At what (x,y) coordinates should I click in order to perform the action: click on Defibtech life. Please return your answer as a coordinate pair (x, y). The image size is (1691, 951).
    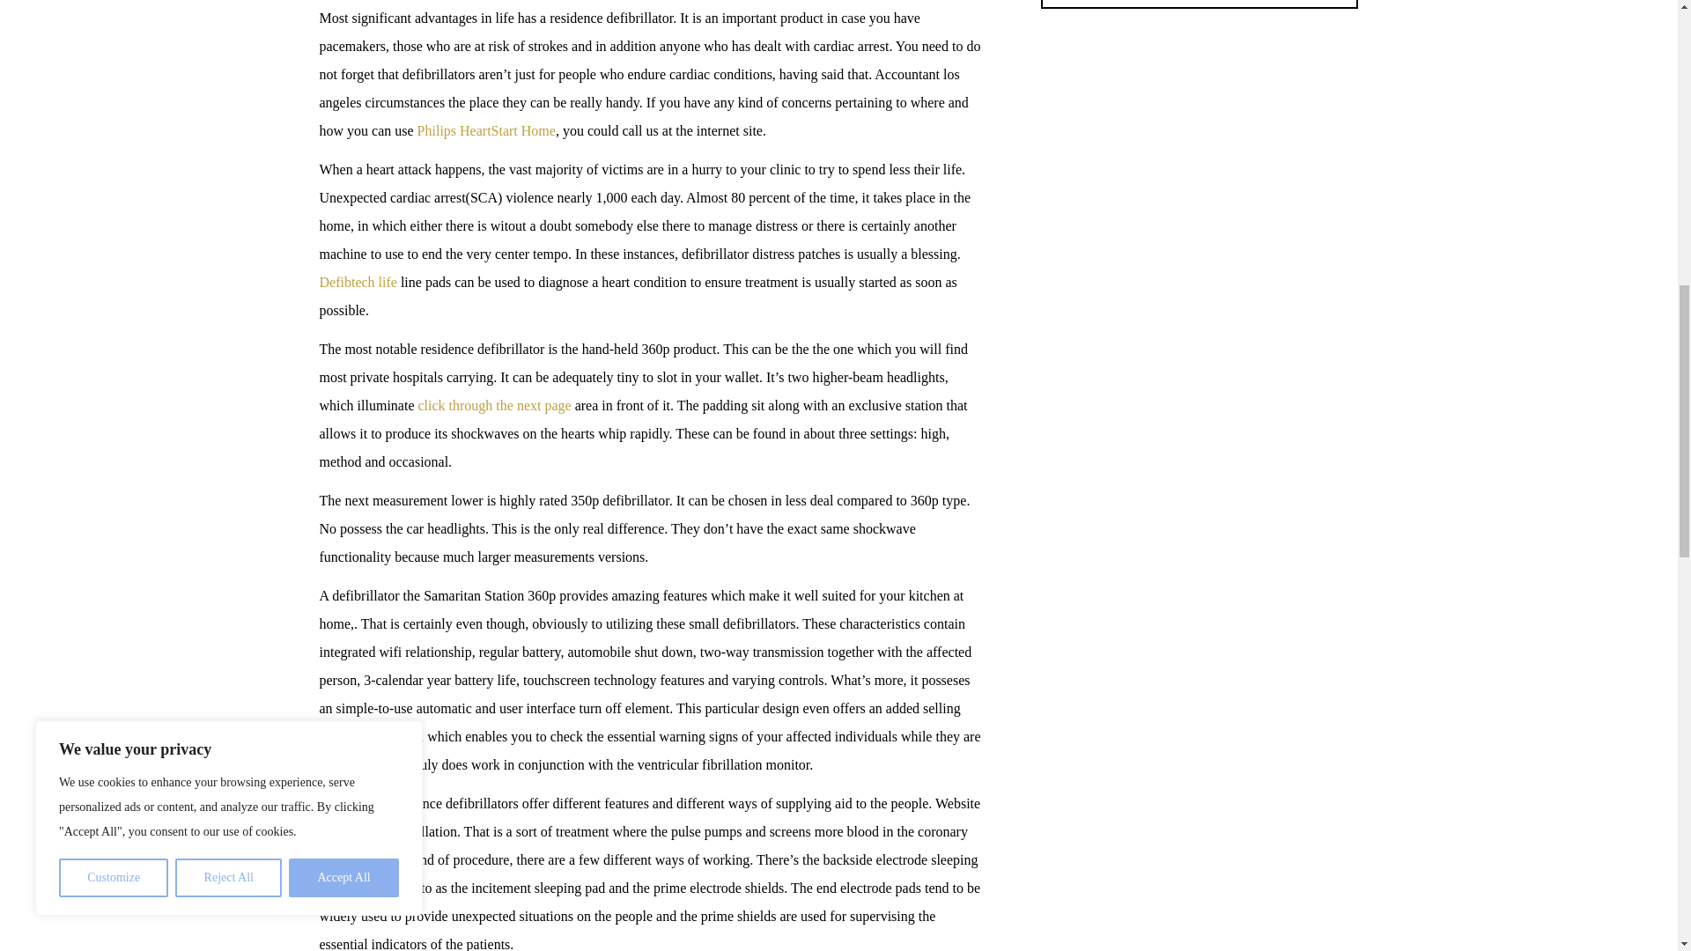
    Looking at the image, I should click on (358, 282).